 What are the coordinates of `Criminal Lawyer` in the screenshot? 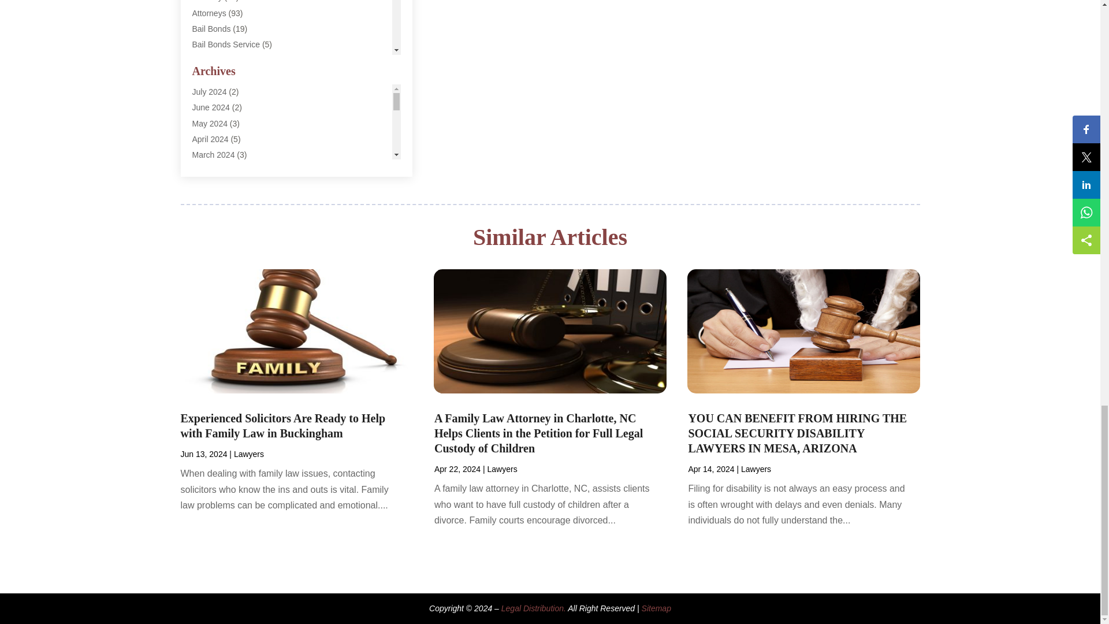 It's located at (221, 139).